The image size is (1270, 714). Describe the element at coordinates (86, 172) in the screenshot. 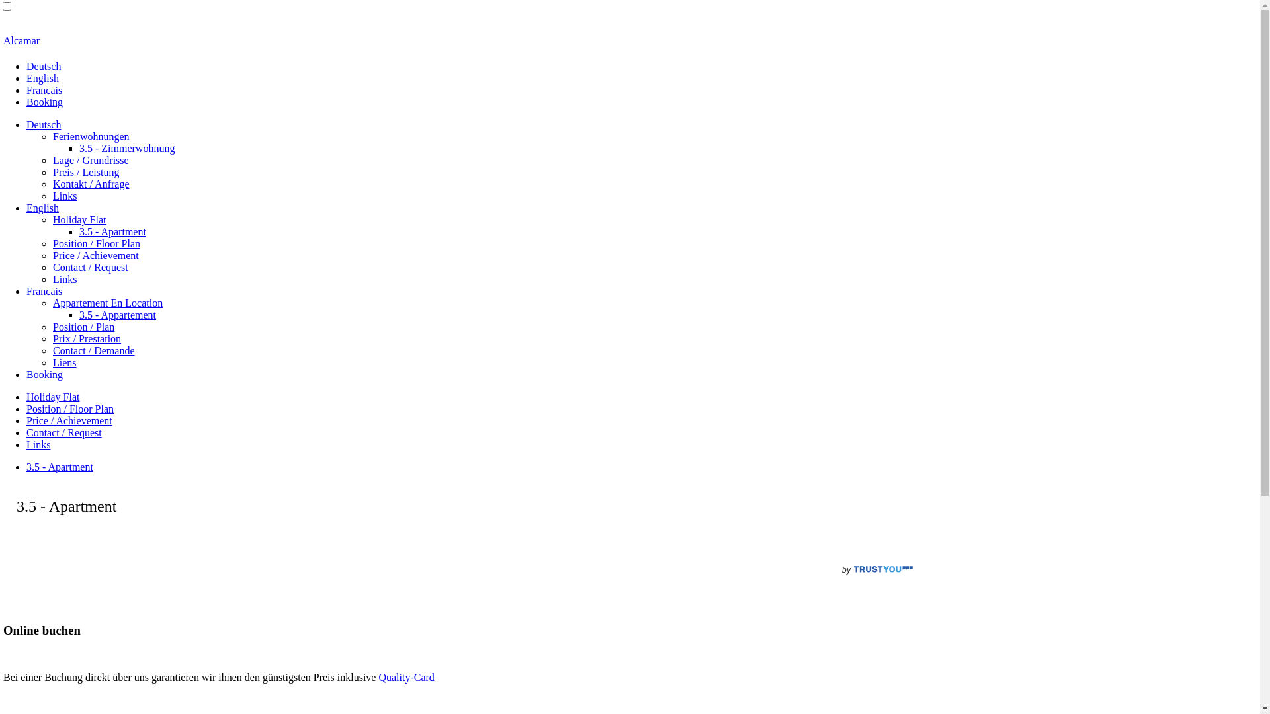

I see `Preis / Leistung` at that location.